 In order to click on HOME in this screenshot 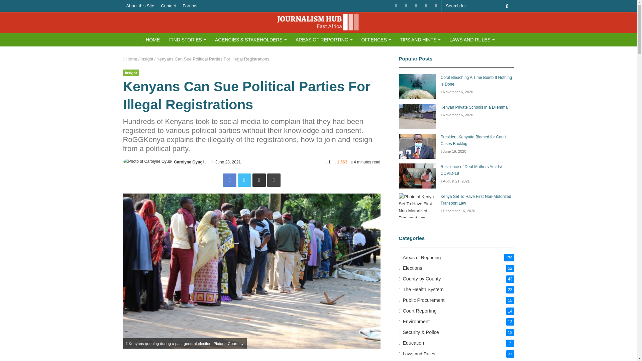, I will do `click(151, 40)`.